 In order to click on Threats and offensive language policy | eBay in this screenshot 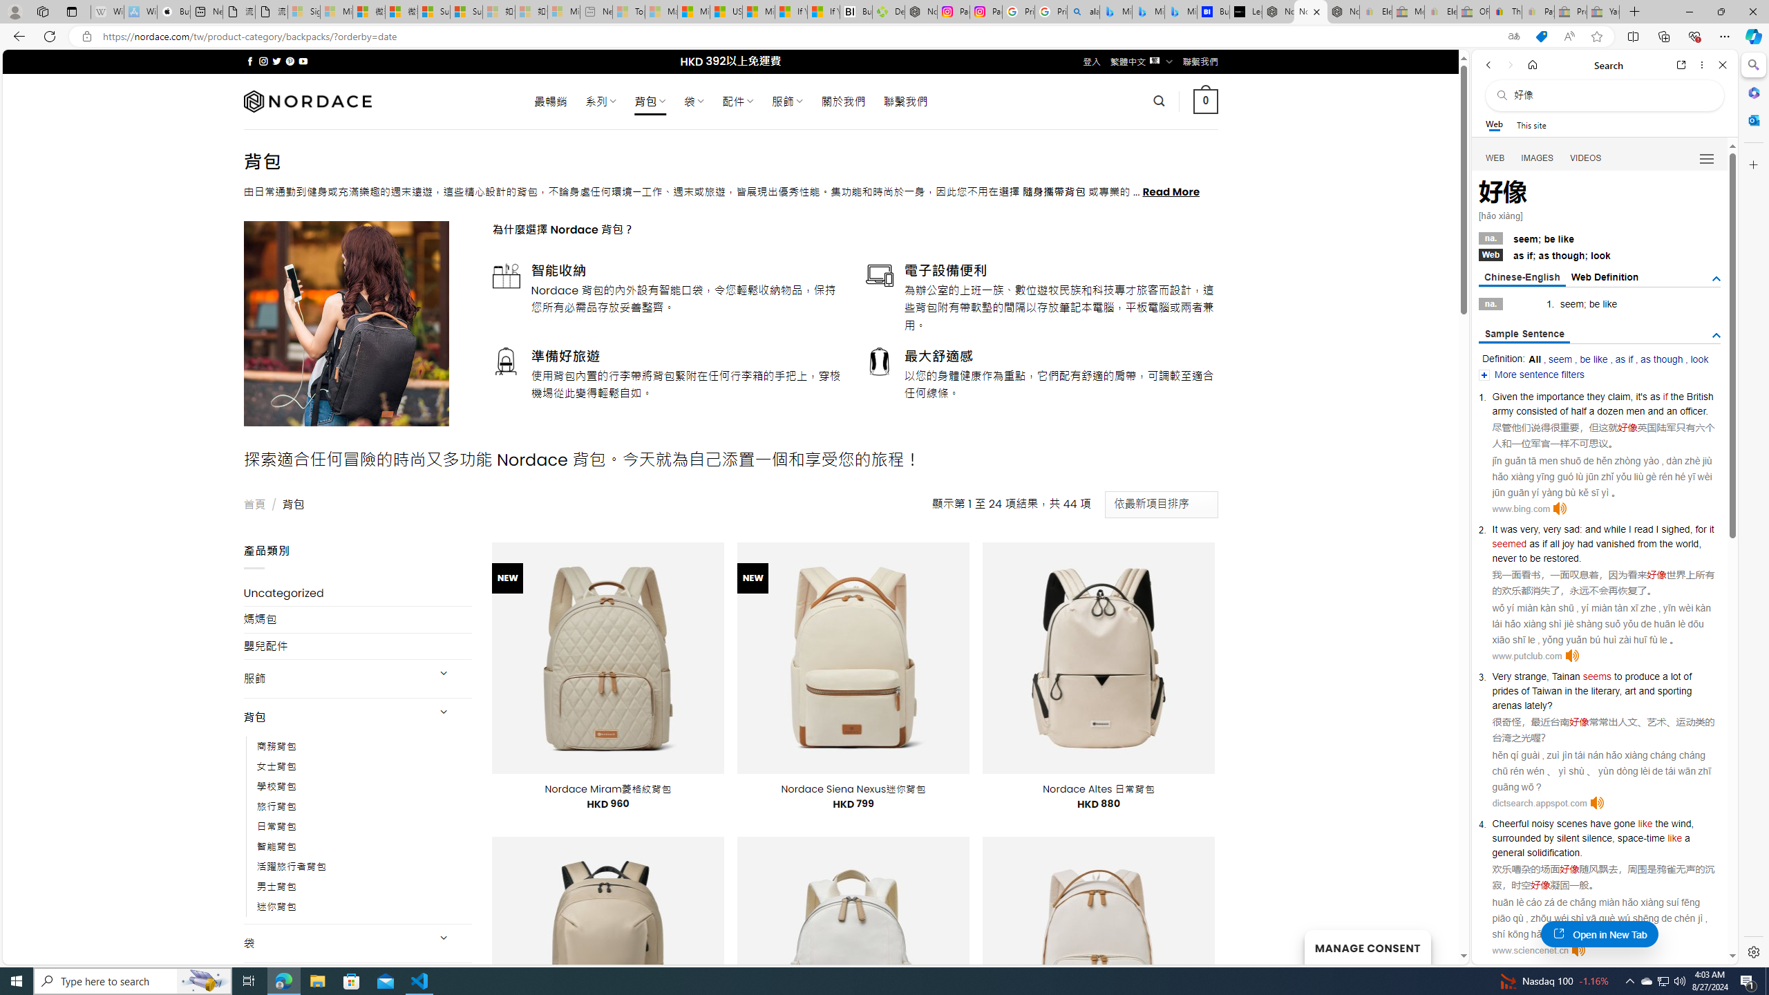, I will do `click(1506, 12)`.